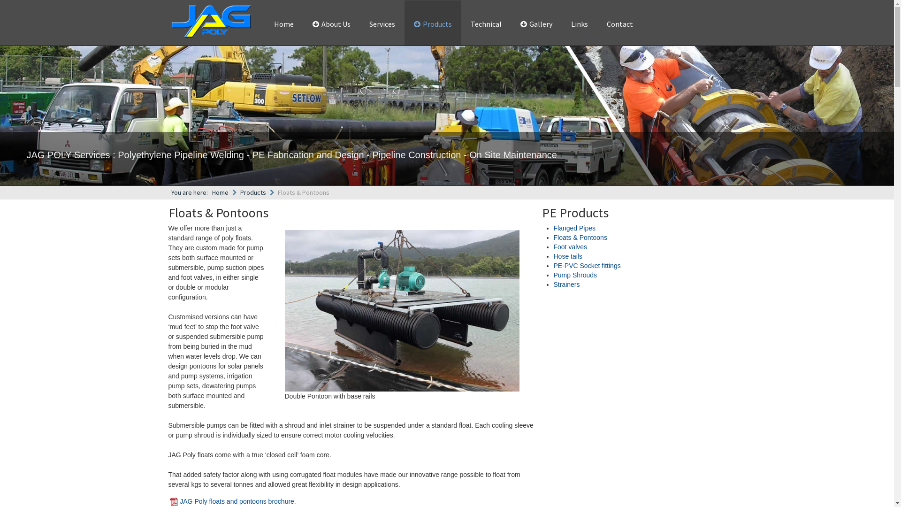  What do you see at coordinates (237, 501) in the screenshot?
I see `JAG Poly floats and pontoons brochure.` at bounding box center [237, 501].